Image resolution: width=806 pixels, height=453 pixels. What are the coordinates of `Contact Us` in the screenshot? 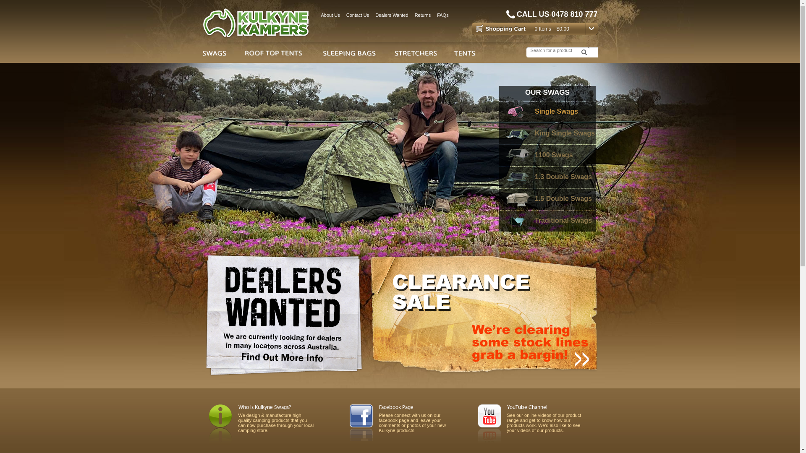 It's located at (358, 15).